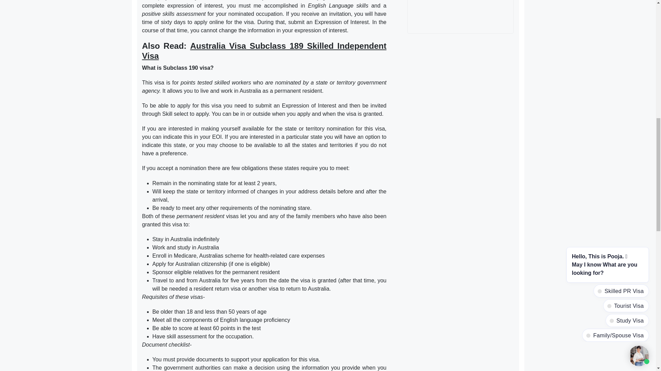 Image resolution: width=661 pixels, height=371 pixels. I want to click on YouTube video player, so click(461, 15).